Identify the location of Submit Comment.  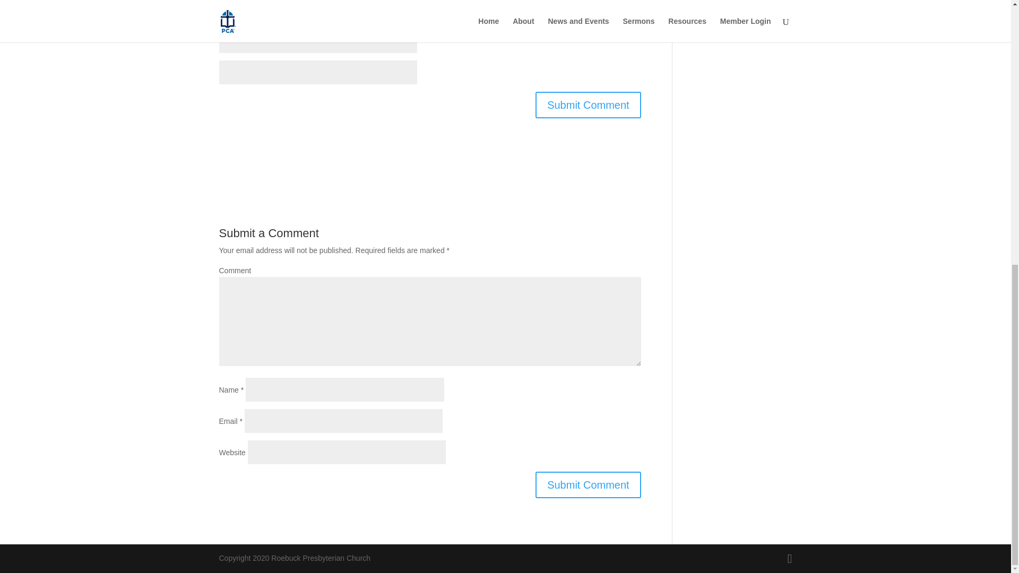
(588, 484).